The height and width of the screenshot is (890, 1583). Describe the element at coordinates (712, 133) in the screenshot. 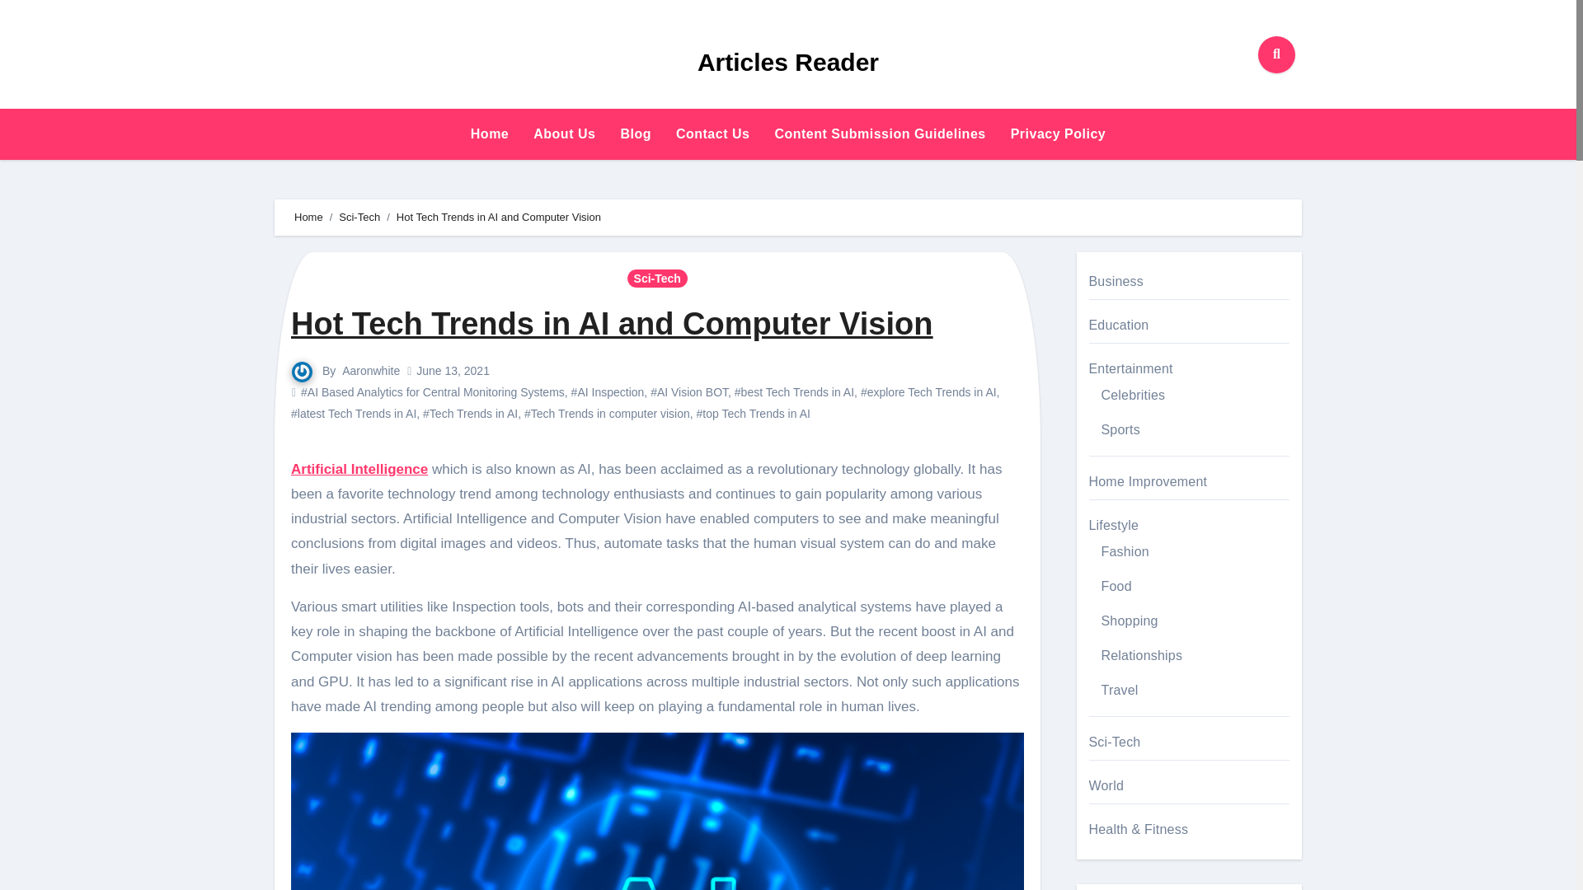

I see `Contact Us` at that location.